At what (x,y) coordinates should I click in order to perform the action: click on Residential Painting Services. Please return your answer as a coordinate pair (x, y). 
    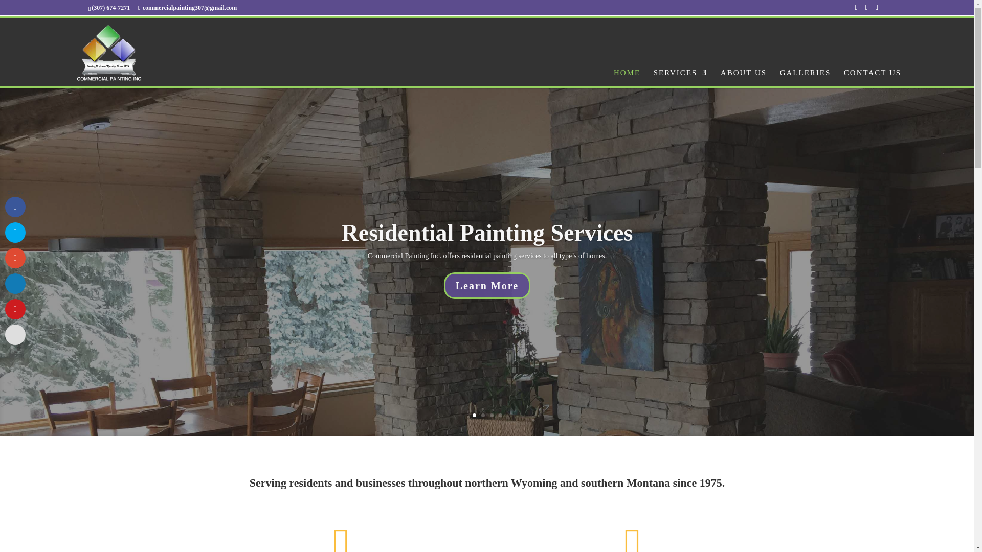
    Looking at the image, I should click on (487, 232).